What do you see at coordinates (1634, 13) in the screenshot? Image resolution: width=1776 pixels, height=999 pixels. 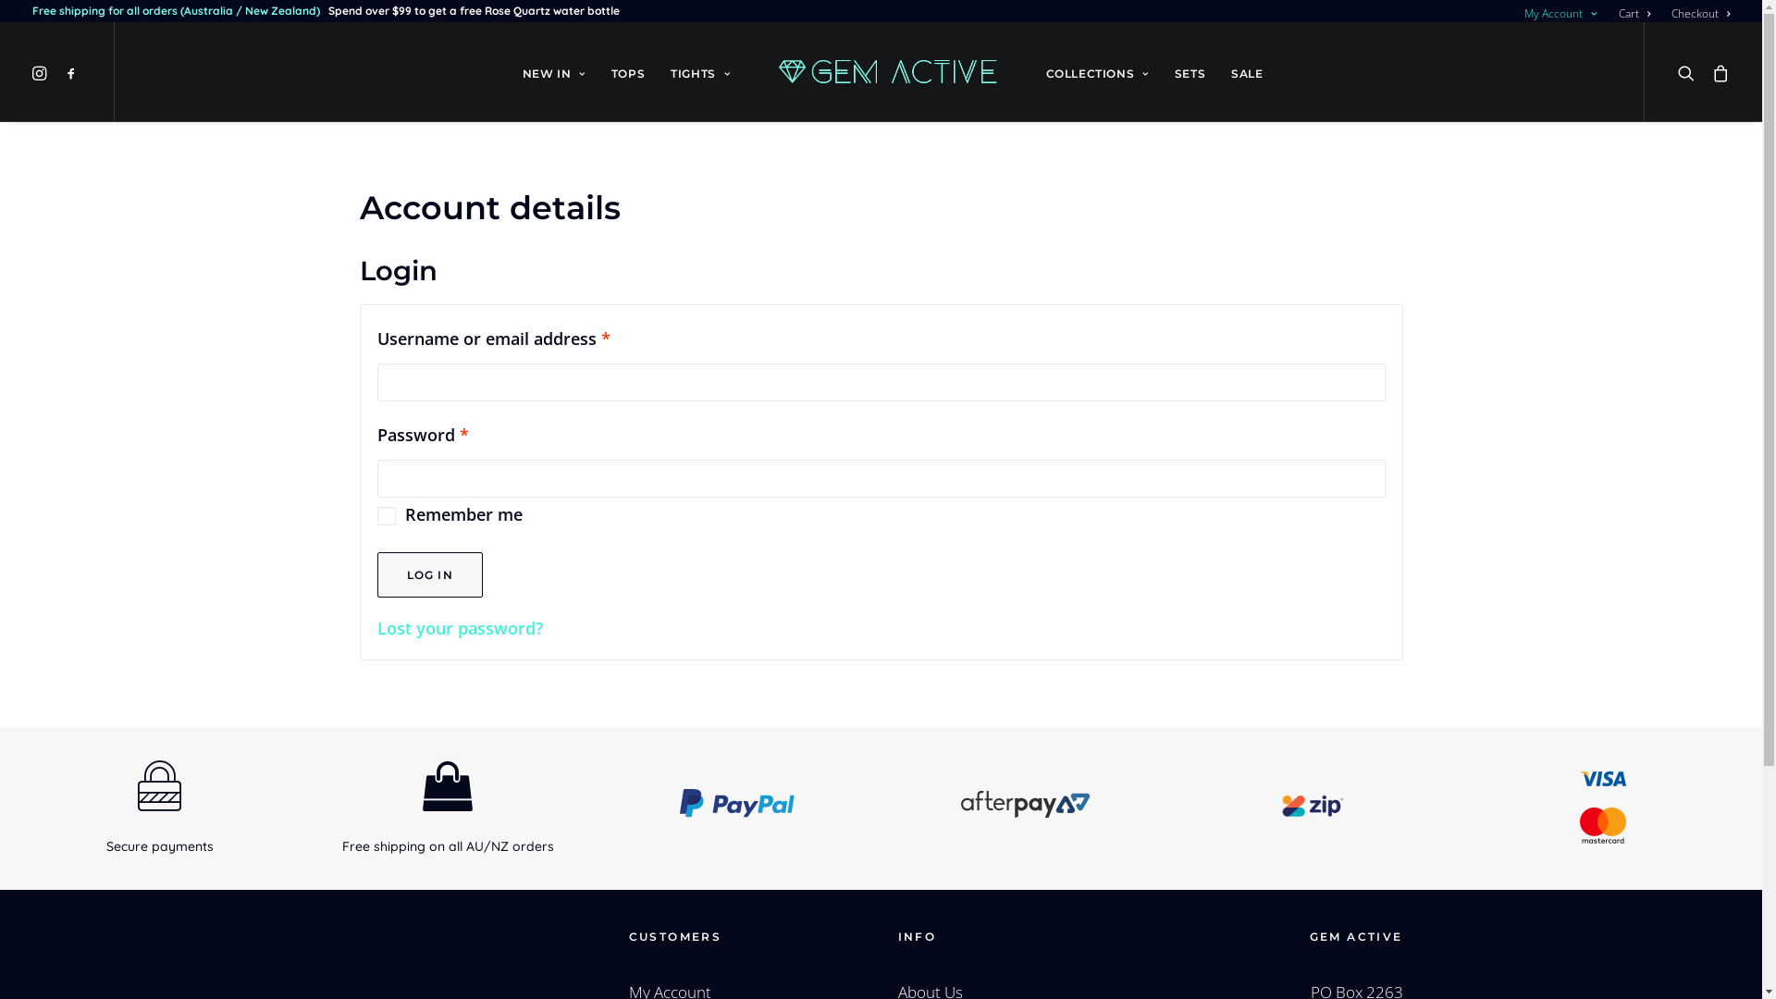 I see `Cart` at bounding box center [1634, 13].